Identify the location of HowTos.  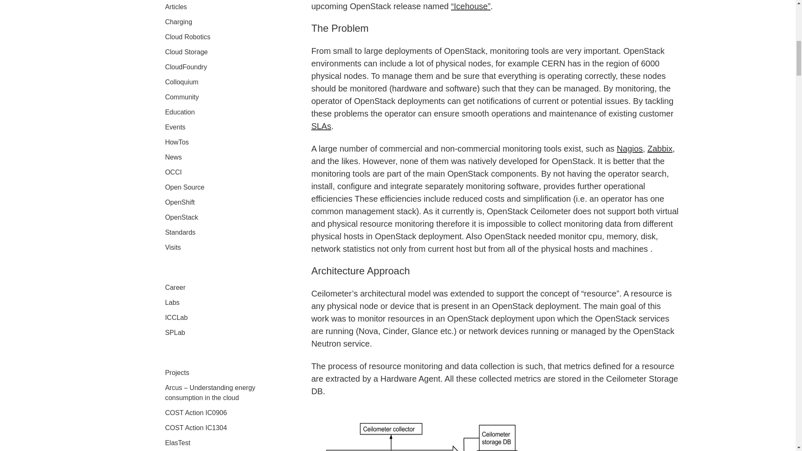
(177, 142).